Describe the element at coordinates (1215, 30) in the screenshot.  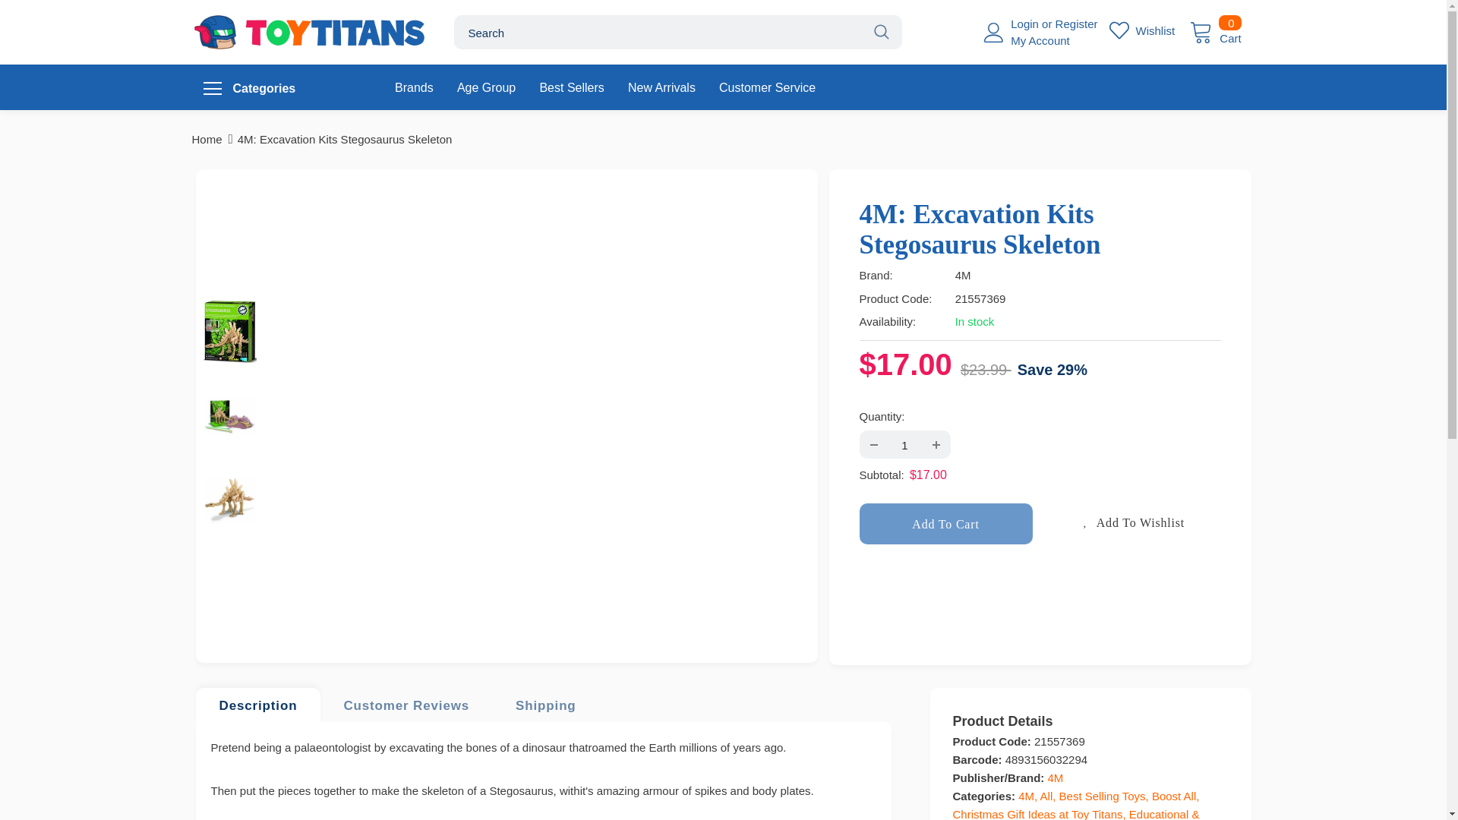
I see `Wishlist` at that location.